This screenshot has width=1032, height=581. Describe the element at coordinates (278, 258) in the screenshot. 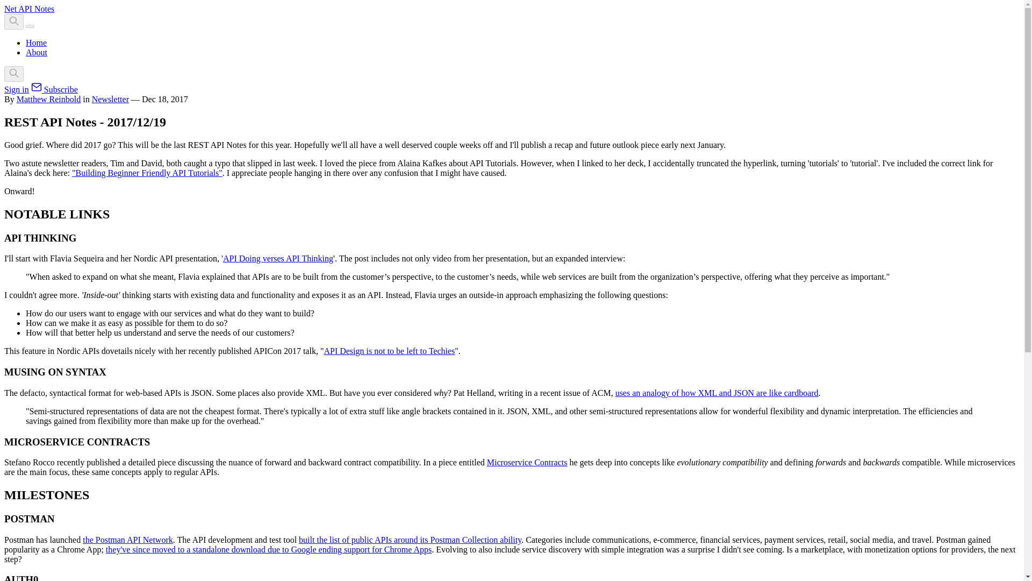

I see `API Doing verses API Thinking` at that location.